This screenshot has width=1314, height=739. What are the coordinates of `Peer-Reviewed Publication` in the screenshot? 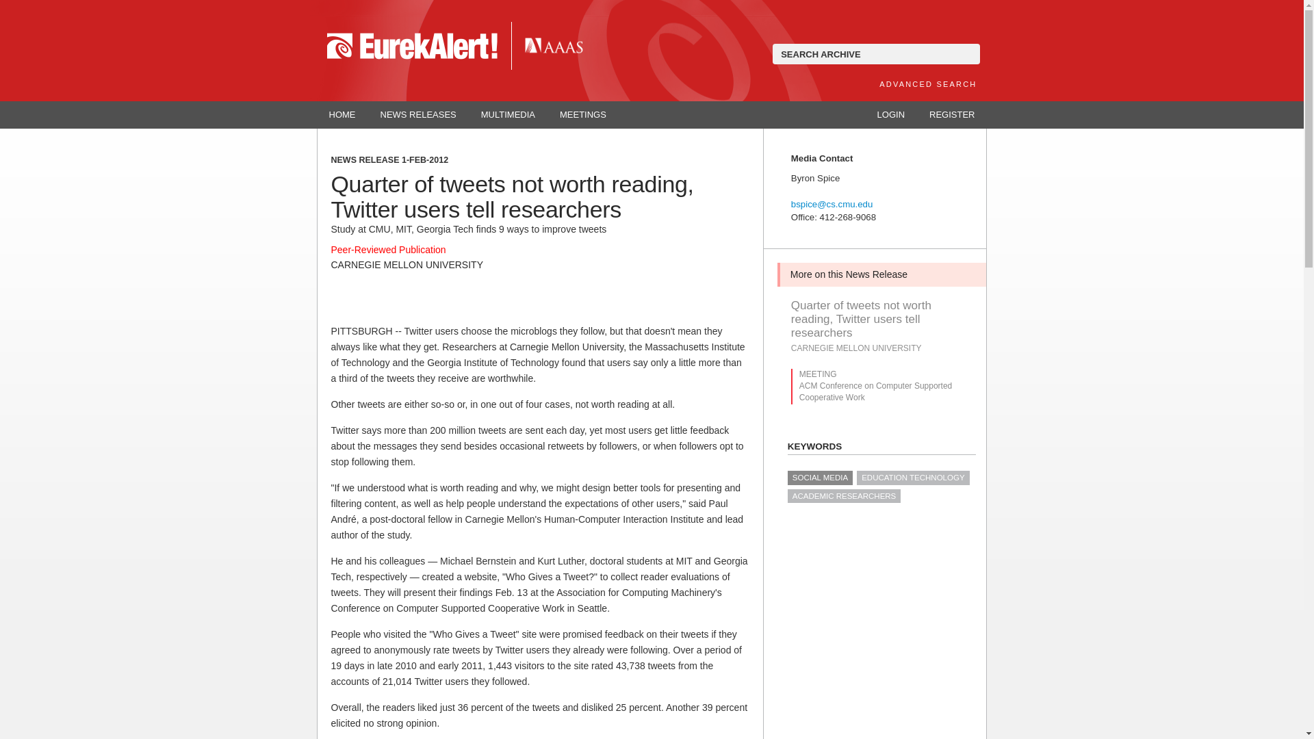 It's located at (389, 249).